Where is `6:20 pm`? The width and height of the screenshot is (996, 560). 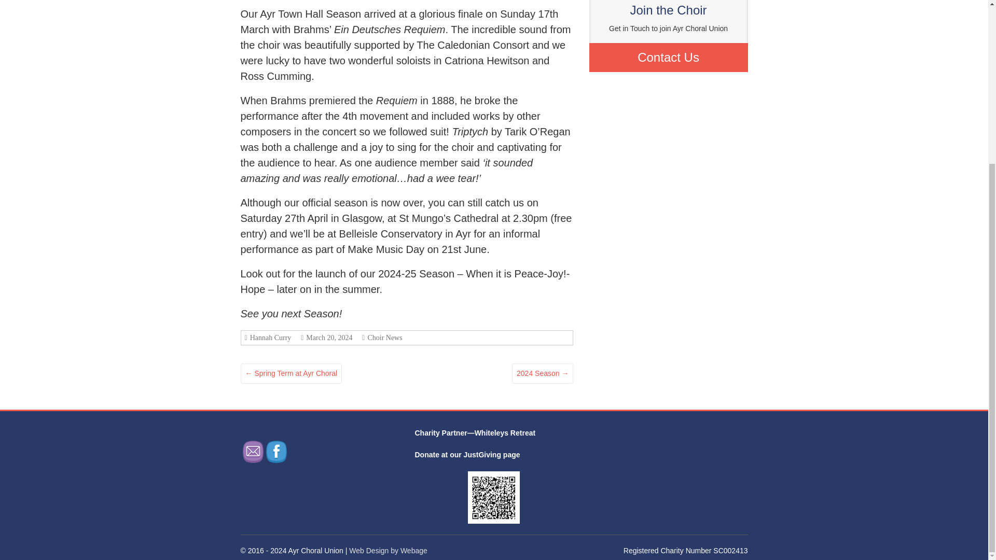
6:20 pm is located at coordinates (328, 337).